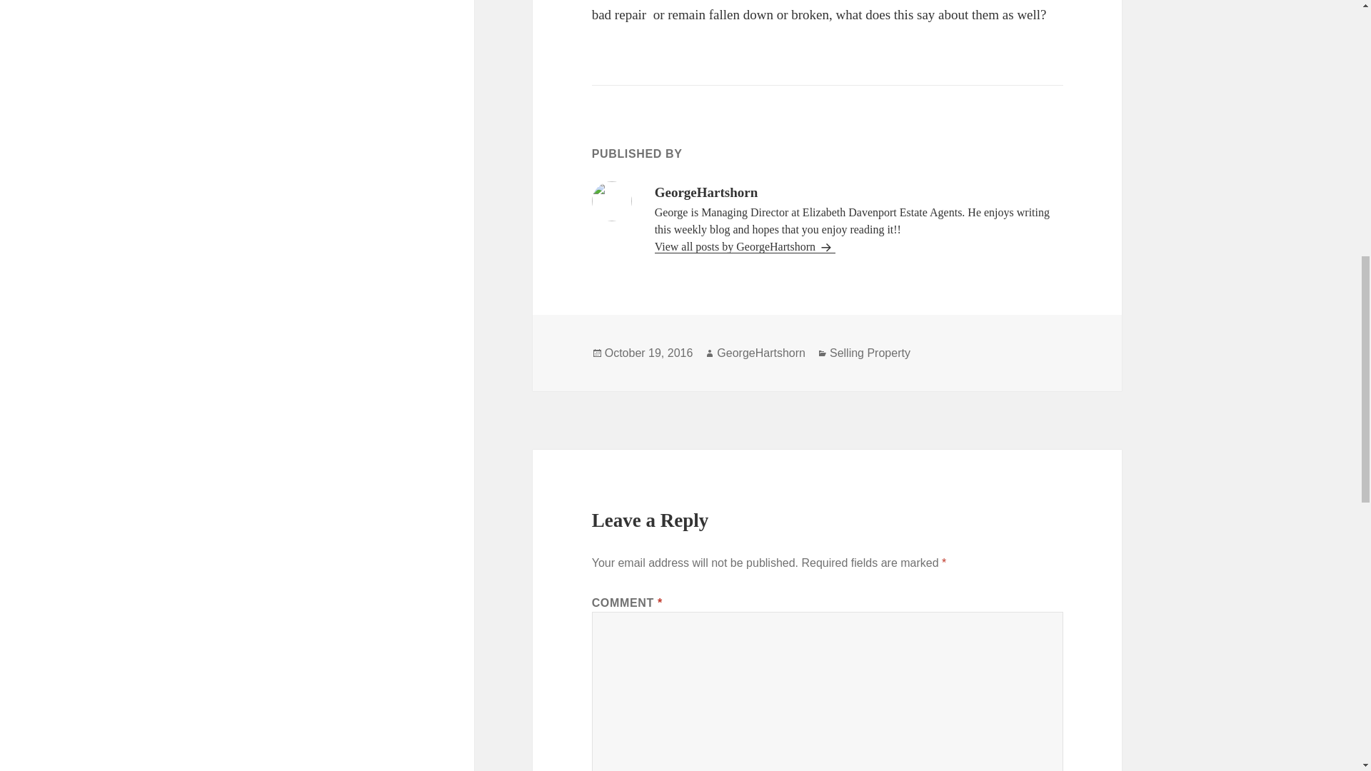  Describe the element at coordinates (745, 247) in the screenshot. I see `View all posts by GeorgeHartshorn` at that location.